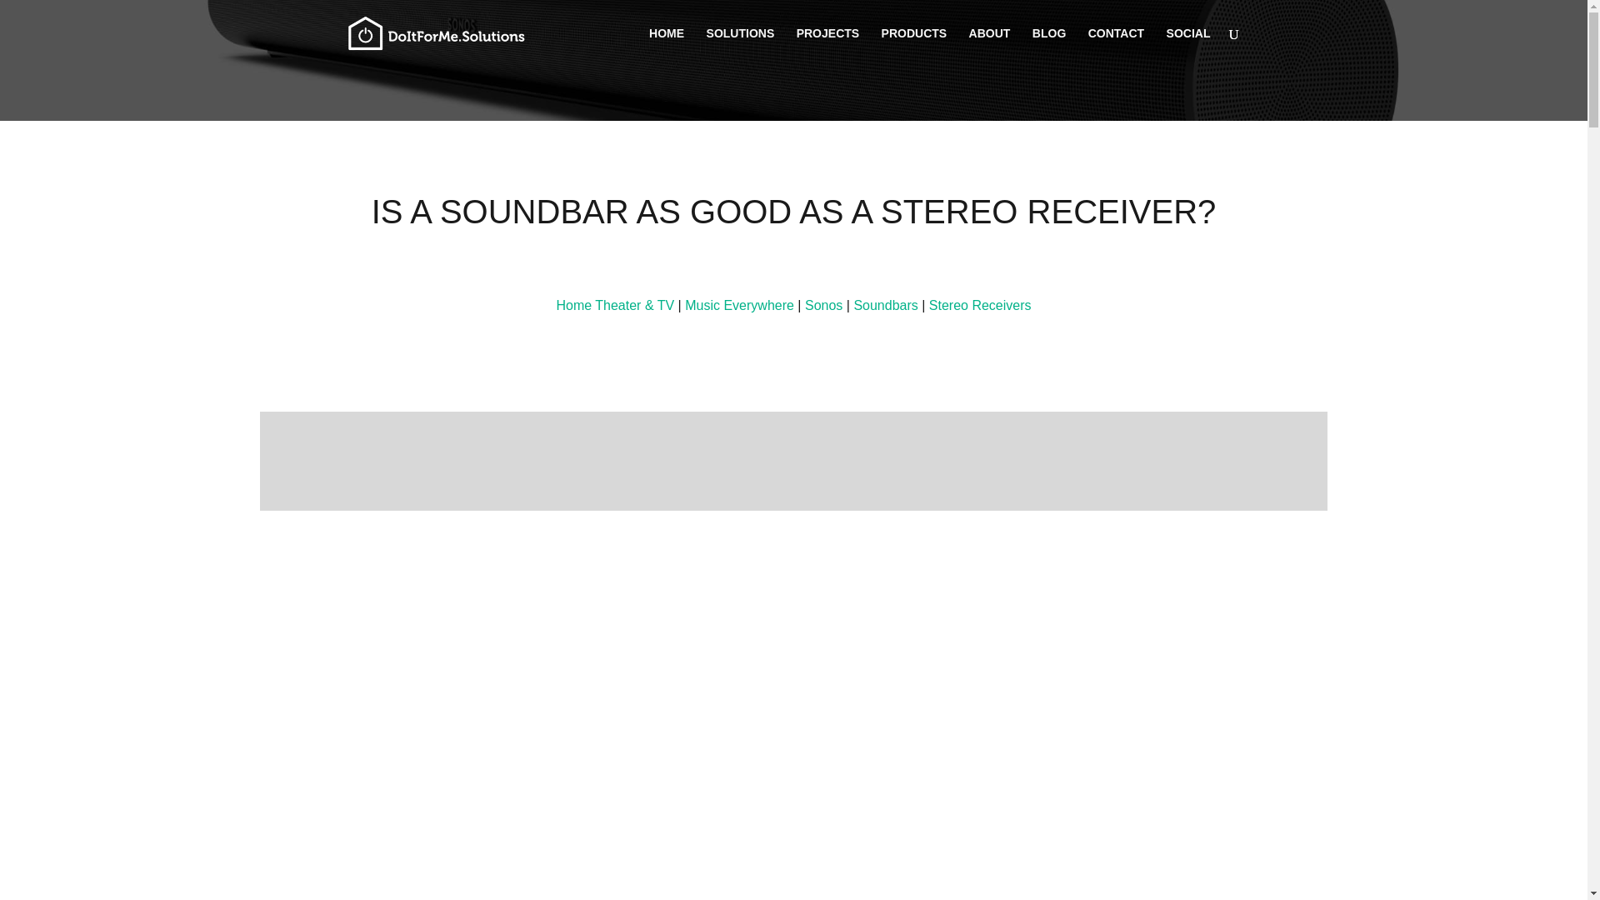 This screenshot has height=900, width=1600. Describe the element at coordinates (980, 305) in the screenshot. I see `Stereo Receivers` at that location.